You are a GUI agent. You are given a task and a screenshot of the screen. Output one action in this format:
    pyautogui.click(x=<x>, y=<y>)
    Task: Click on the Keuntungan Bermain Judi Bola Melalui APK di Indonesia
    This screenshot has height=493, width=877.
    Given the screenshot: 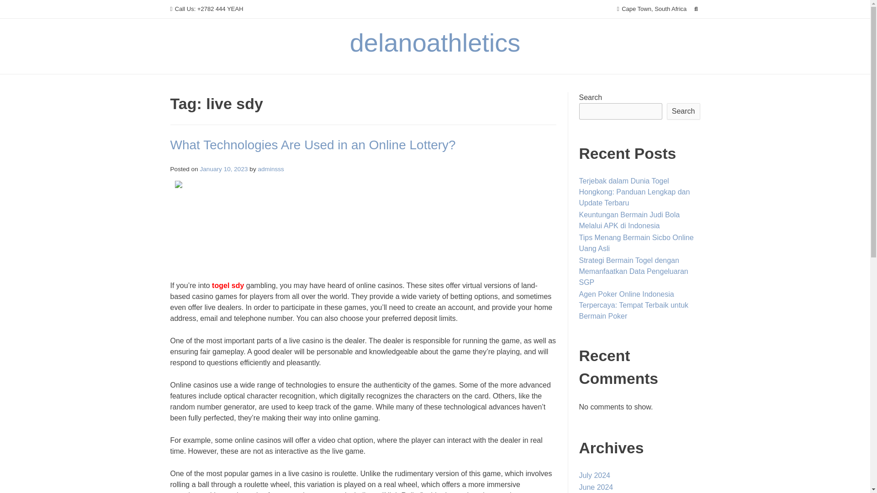 What is the action you would take?
    pyautogui.click(x=629, y=220)
    